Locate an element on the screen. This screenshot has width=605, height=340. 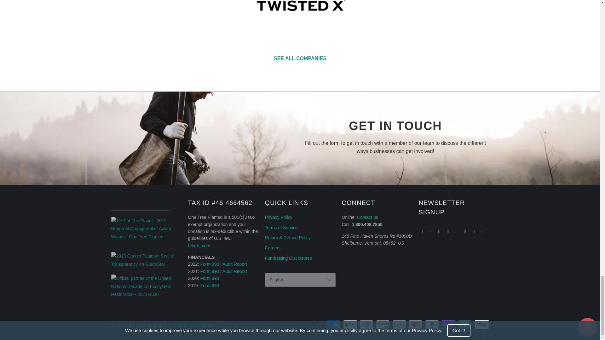
American Express is located at coordinates (334, 325).